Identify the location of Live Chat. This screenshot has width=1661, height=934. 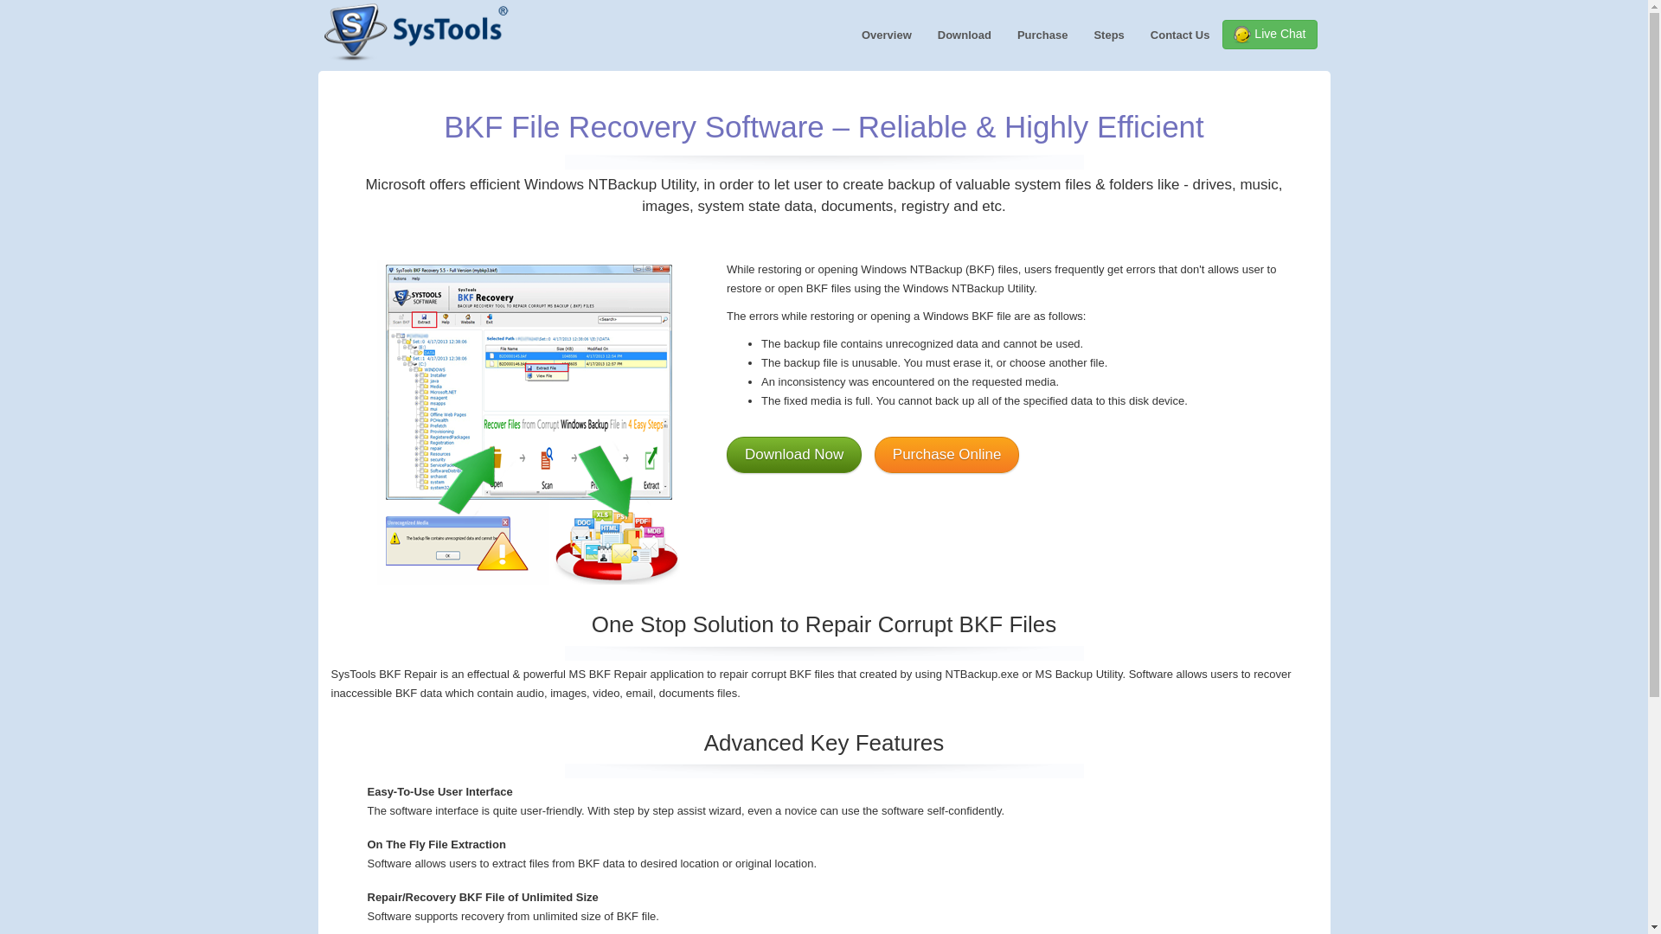
(1270, 35).